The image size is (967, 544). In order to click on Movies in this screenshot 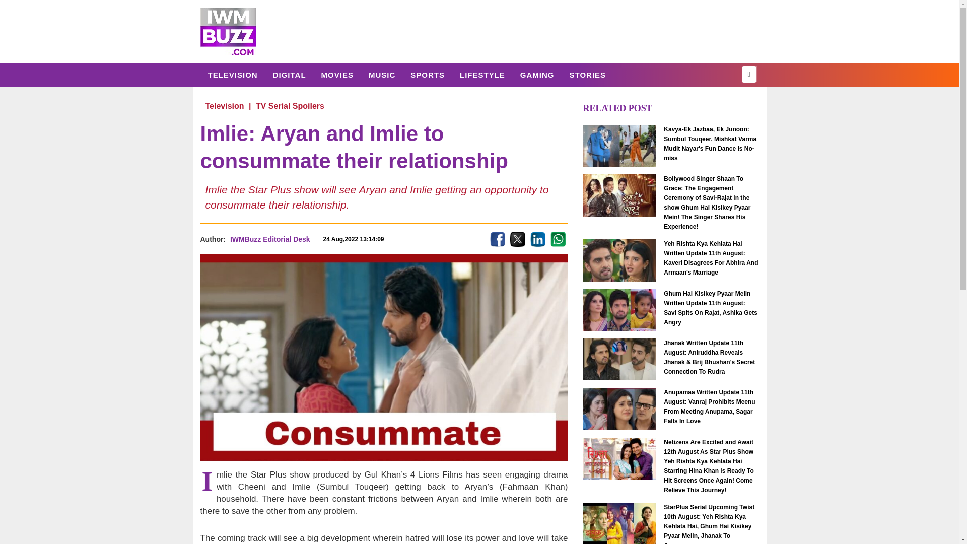, I will do `click(337, 75)`.